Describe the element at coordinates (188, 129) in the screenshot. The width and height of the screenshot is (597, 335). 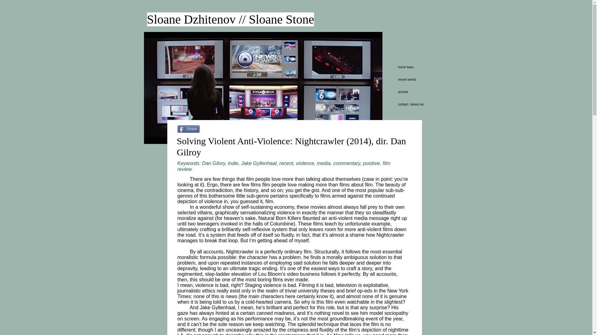
I see `Share` at that location.